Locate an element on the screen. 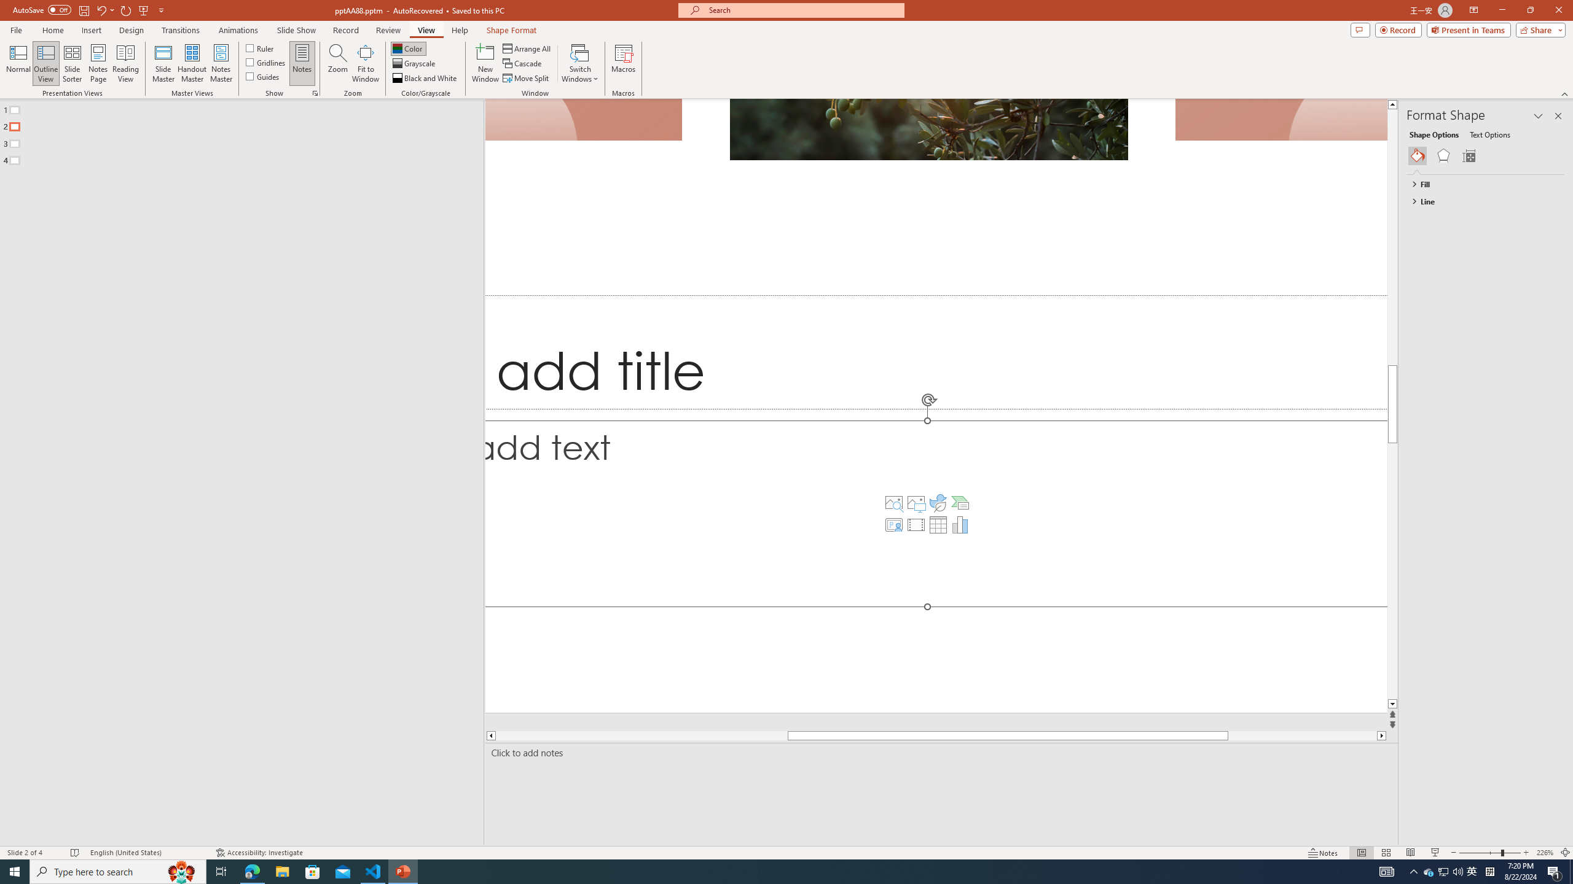  Camera 13, No camera detected. is located at coordinates (584, 120).